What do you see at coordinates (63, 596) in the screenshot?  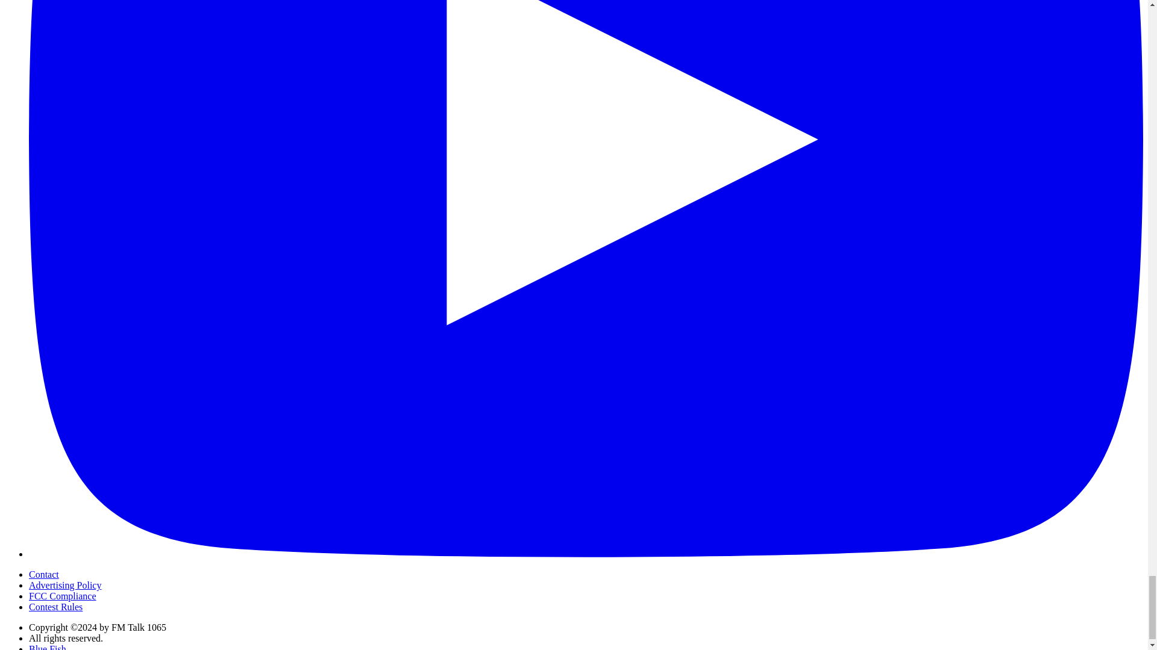 I see `FCC Compliance` at bounding box center [63, 596].